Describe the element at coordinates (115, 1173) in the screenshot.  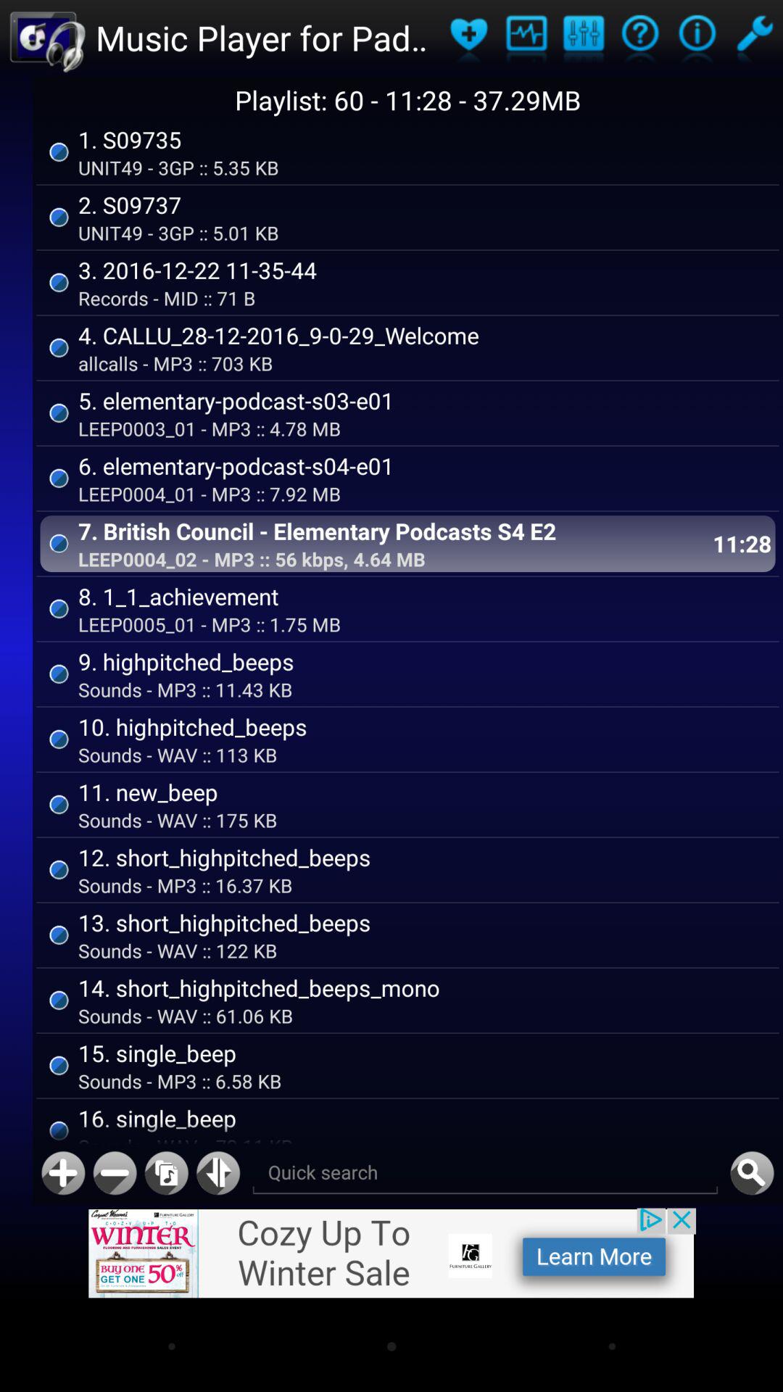
I see `remove song from playlist` at that location.